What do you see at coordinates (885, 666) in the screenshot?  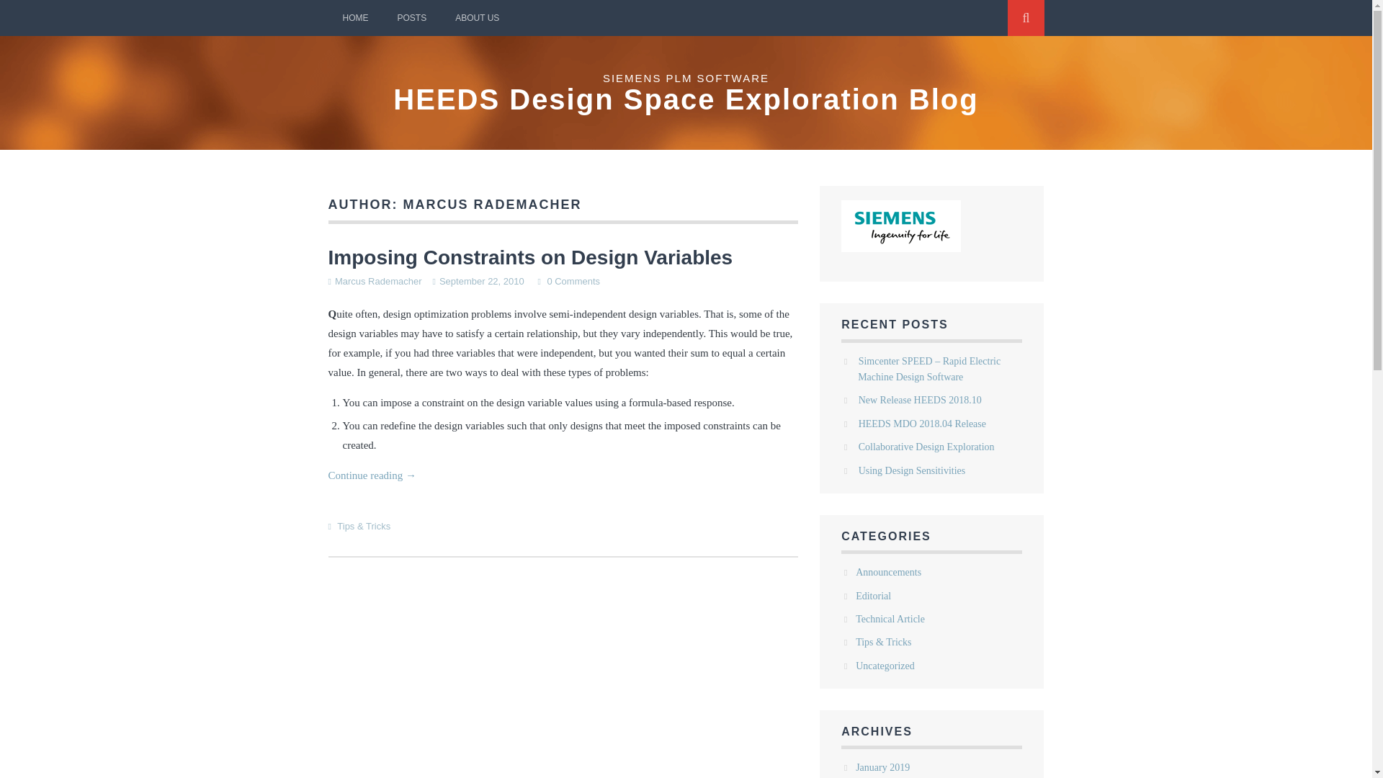 I see `Uncategorized` at bounding box center [885, 666].